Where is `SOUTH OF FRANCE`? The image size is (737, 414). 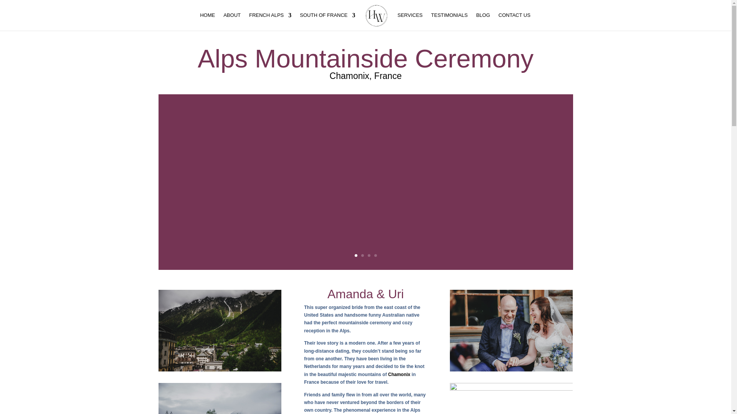 SOUTH OF FRANCE is located at coordinates (327, 21).